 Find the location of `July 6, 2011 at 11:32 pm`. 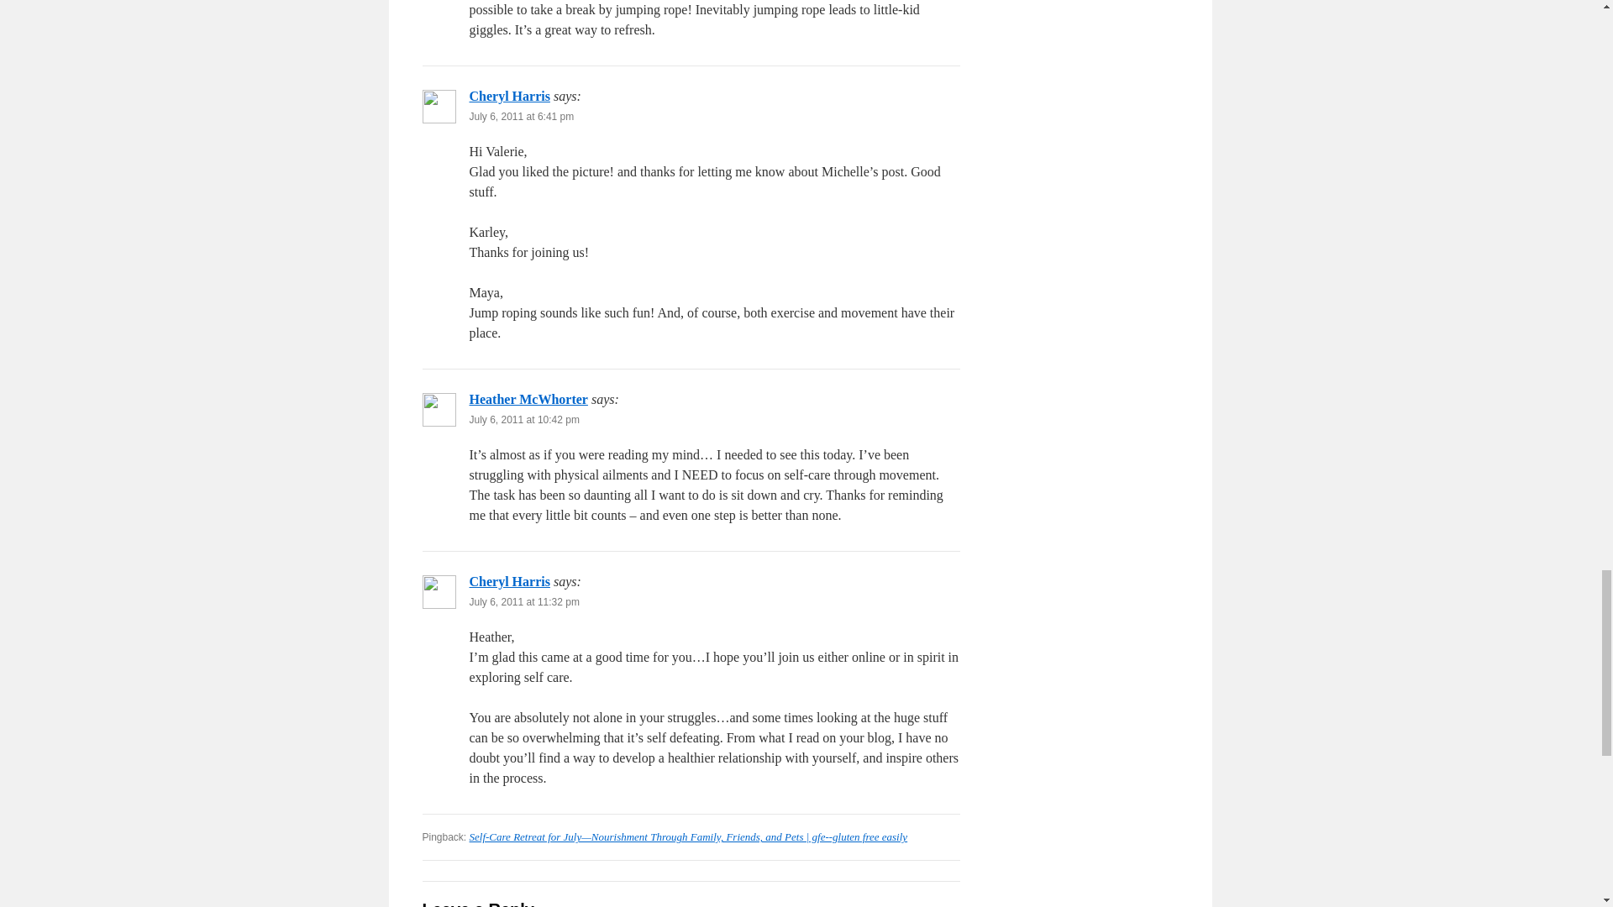

July 6, 2011 at 11:32 pm is located at coordinates (524, 601).